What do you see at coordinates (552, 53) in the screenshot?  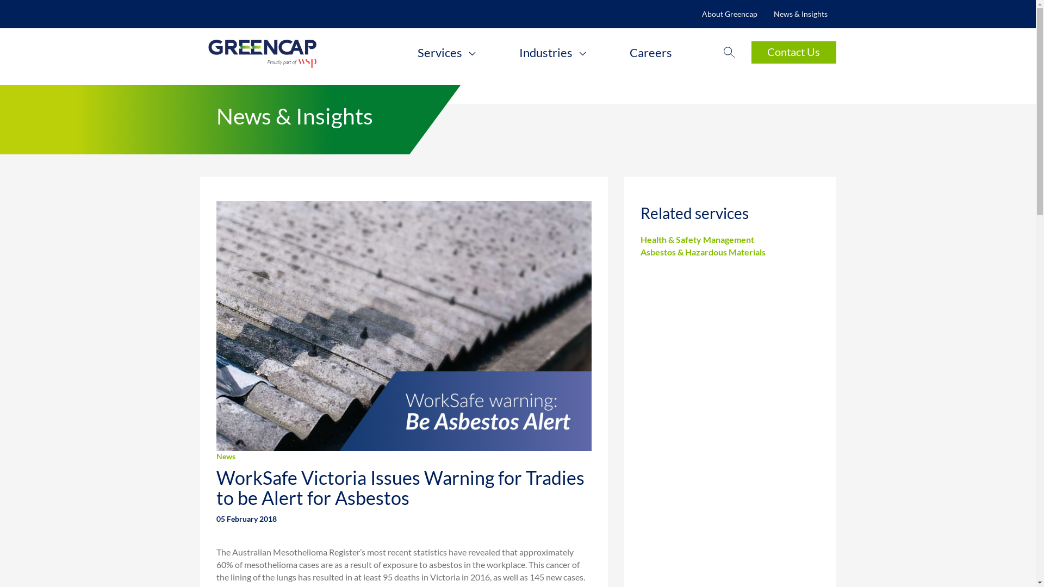 I see `Industries` at bounding box center [552, 53].